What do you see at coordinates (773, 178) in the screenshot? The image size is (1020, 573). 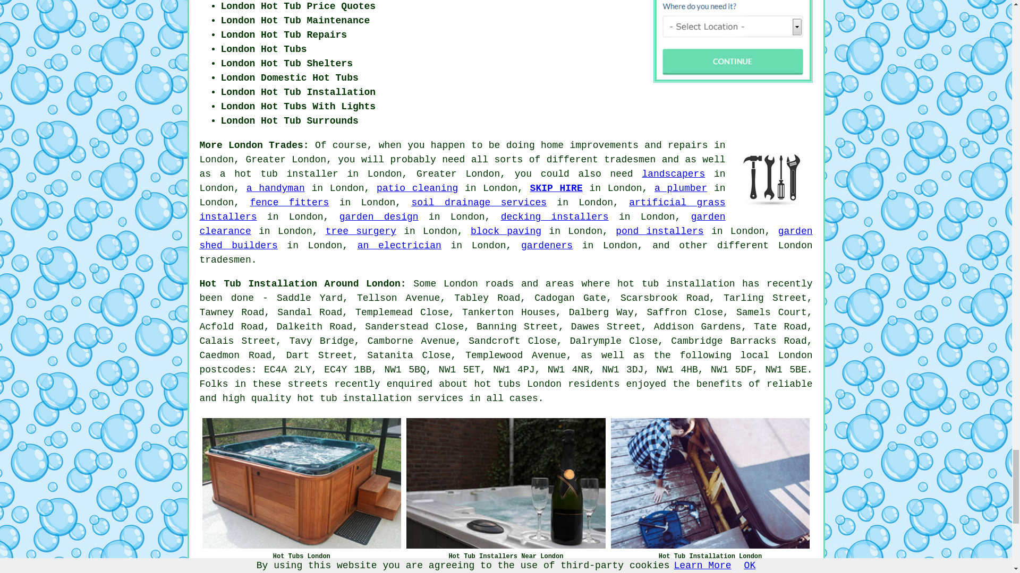 I see `More London Tradesmen` at bounding box center [773, 178].